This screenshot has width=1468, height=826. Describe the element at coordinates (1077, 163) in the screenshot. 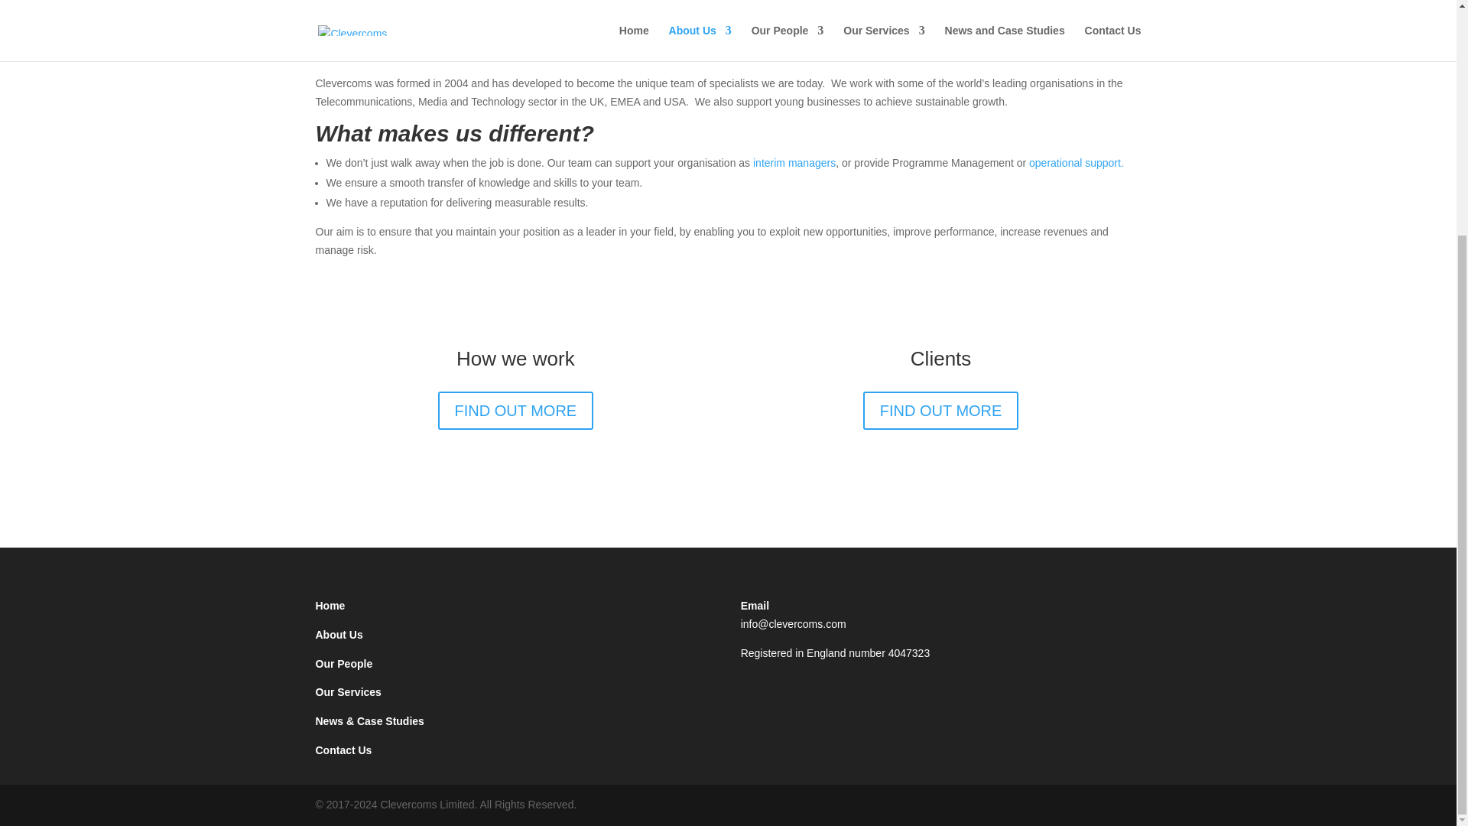

I see `operational support.` at that location.